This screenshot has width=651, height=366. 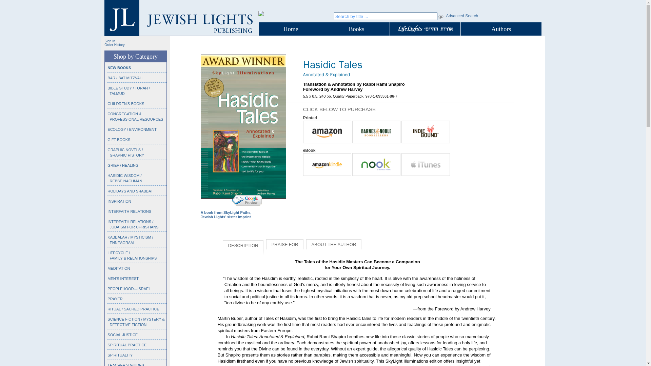 I want to click on SPIRITUALITY, so click(x=120, y=355).